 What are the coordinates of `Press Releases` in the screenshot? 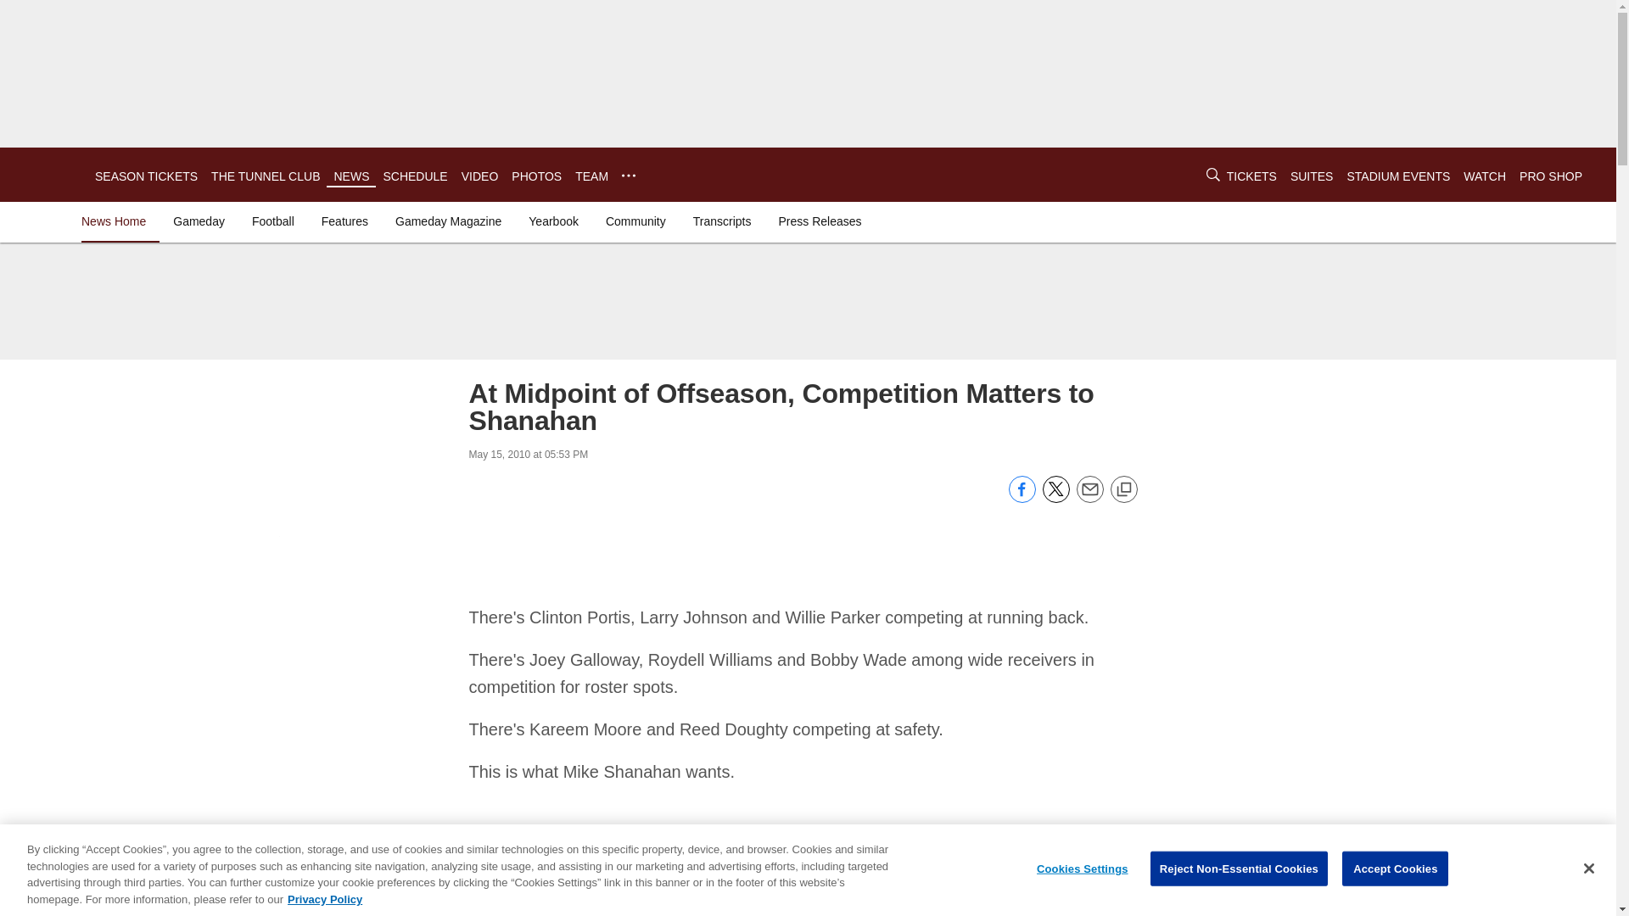 It's located at (820, 221).